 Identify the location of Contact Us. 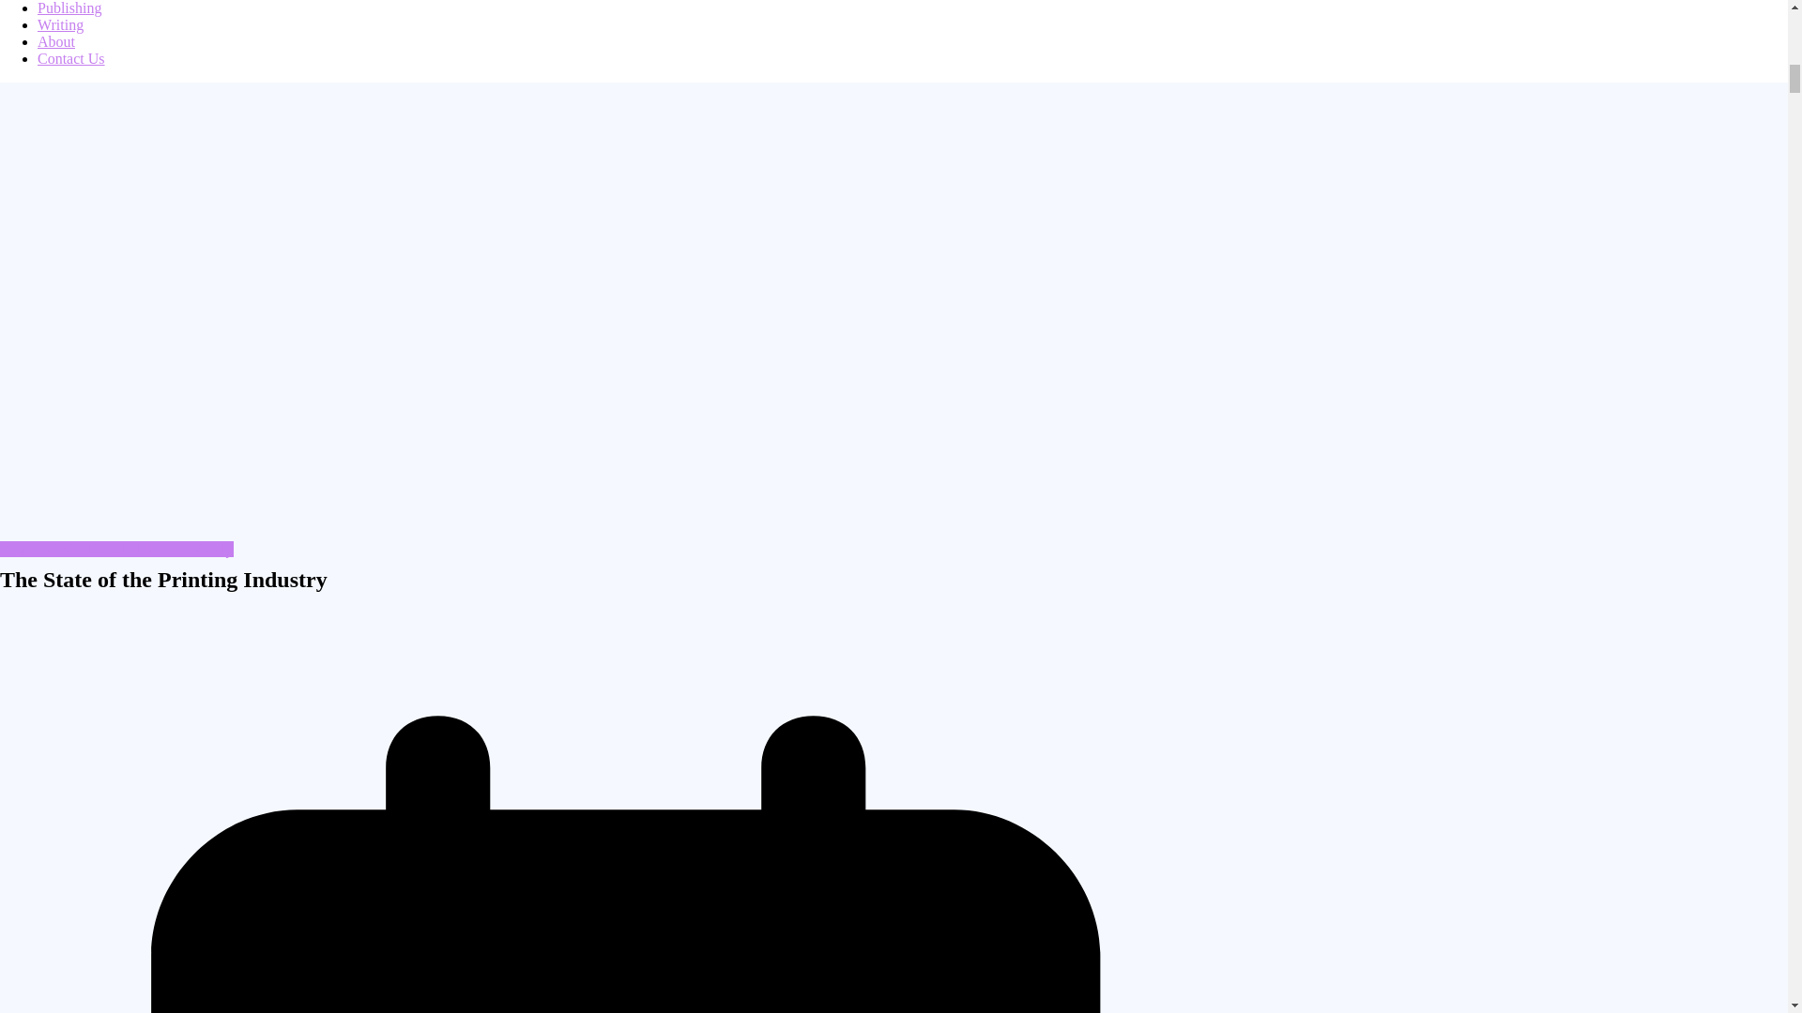
(71, 58).